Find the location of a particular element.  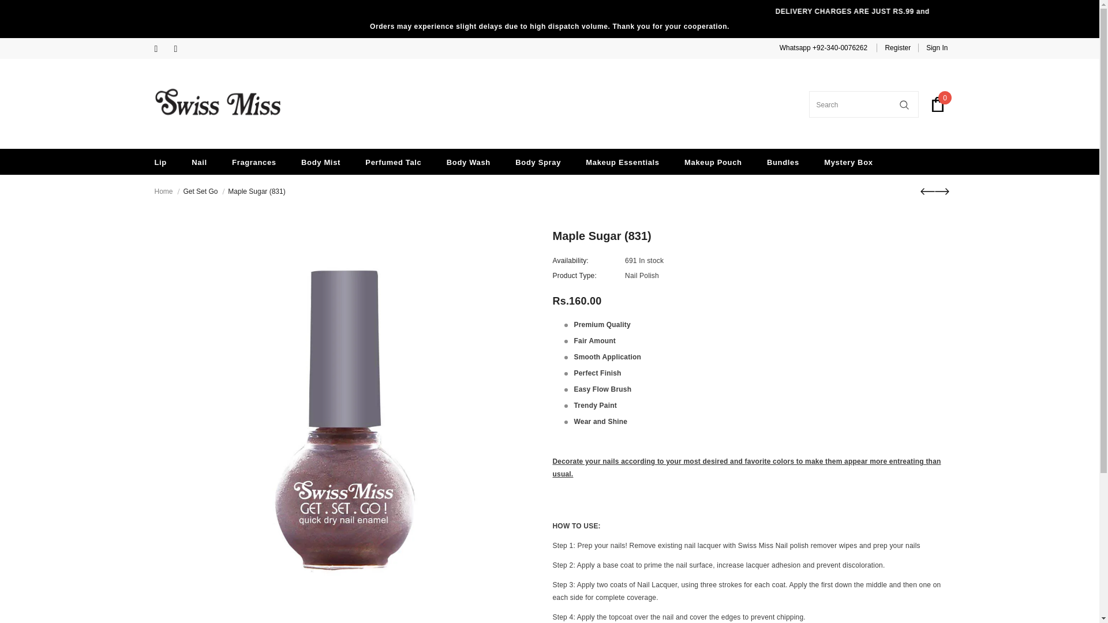

Body Wash is located at coordinates (469, 162).